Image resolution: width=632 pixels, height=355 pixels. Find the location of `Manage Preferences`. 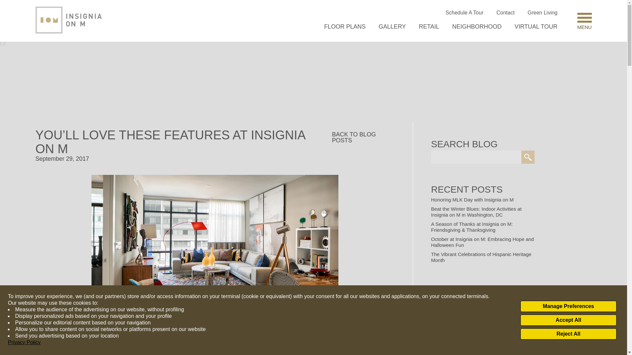

Manage Preferences is located at coordinates (568, 306).